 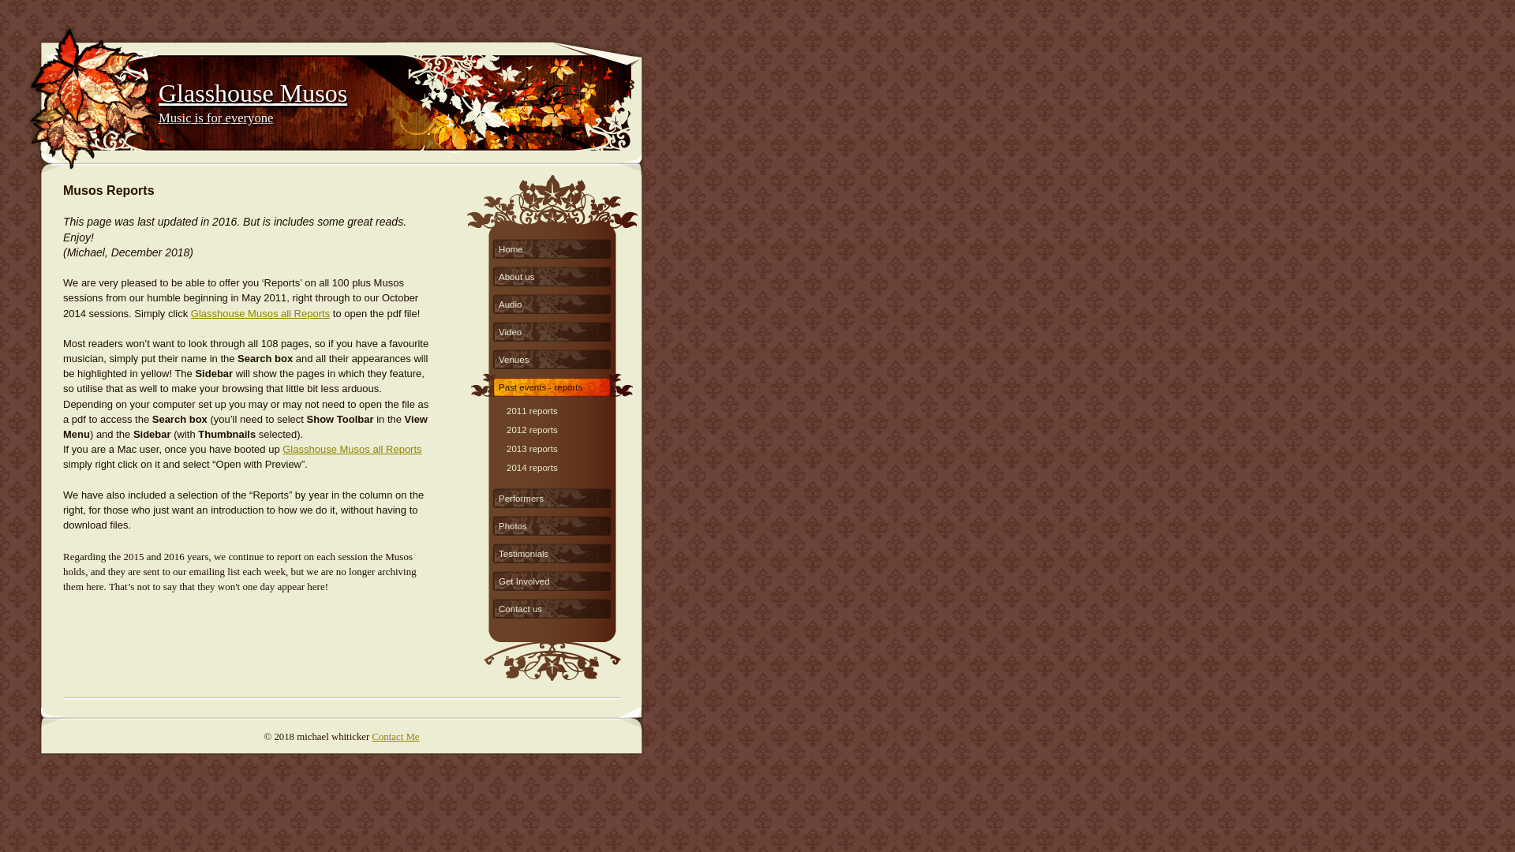 I want to click on Testimonials, so click(x=552, y=551).